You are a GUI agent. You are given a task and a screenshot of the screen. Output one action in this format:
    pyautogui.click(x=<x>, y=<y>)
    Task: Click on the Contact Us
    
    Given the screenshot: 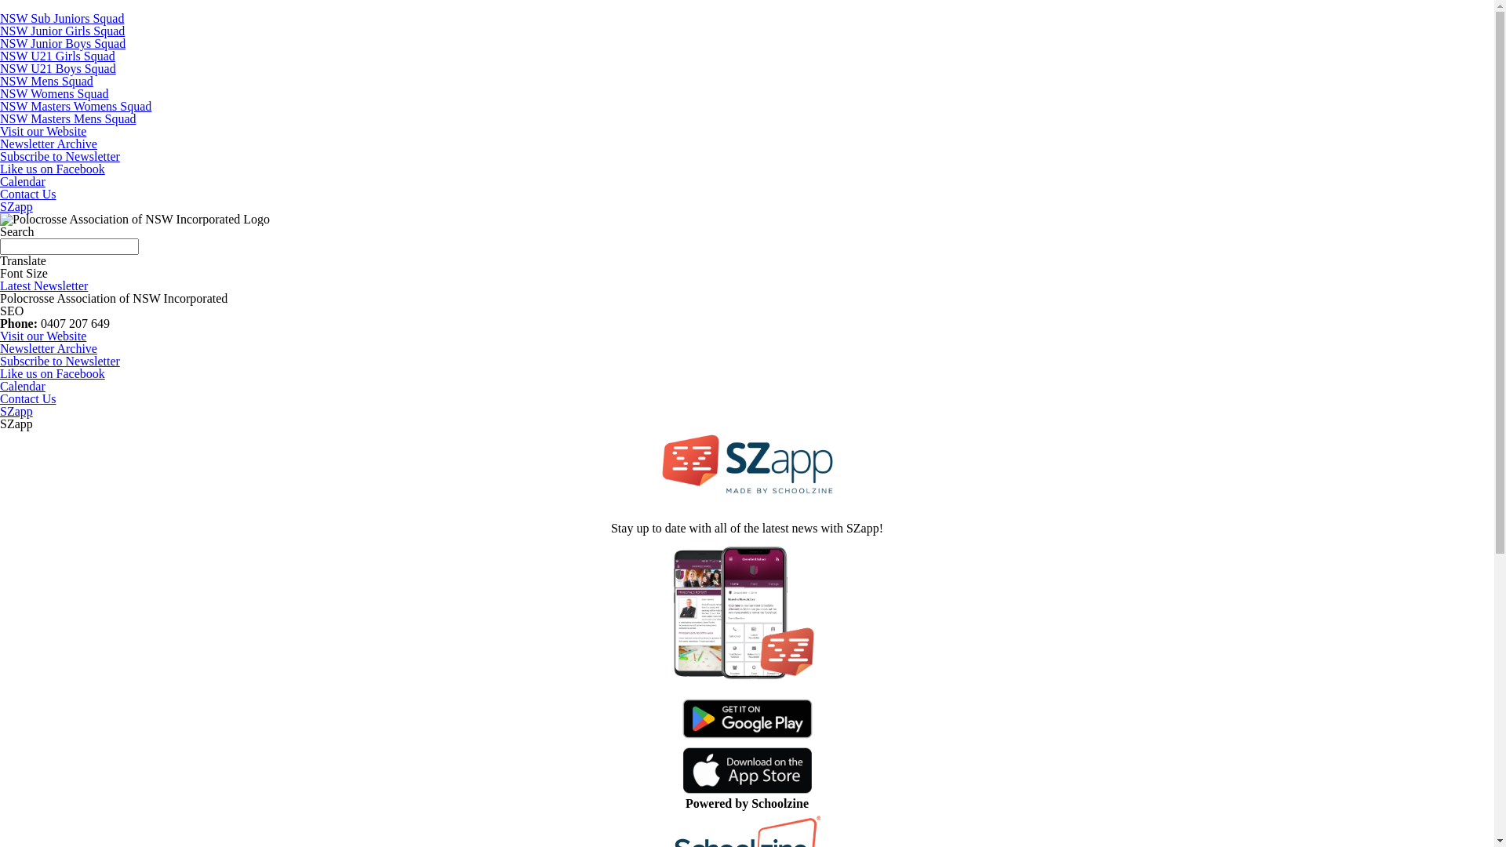 What is the action you would take?
    pyautogui.click(x=747, y=398)
    